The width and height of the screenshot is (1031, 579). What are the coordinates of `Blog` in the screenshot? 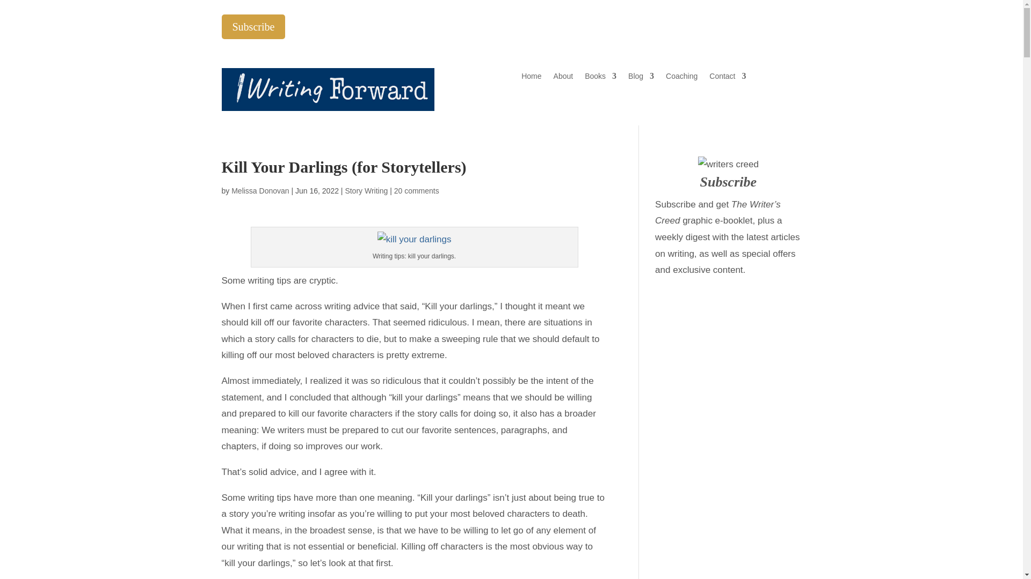 It's located at (641, 78).